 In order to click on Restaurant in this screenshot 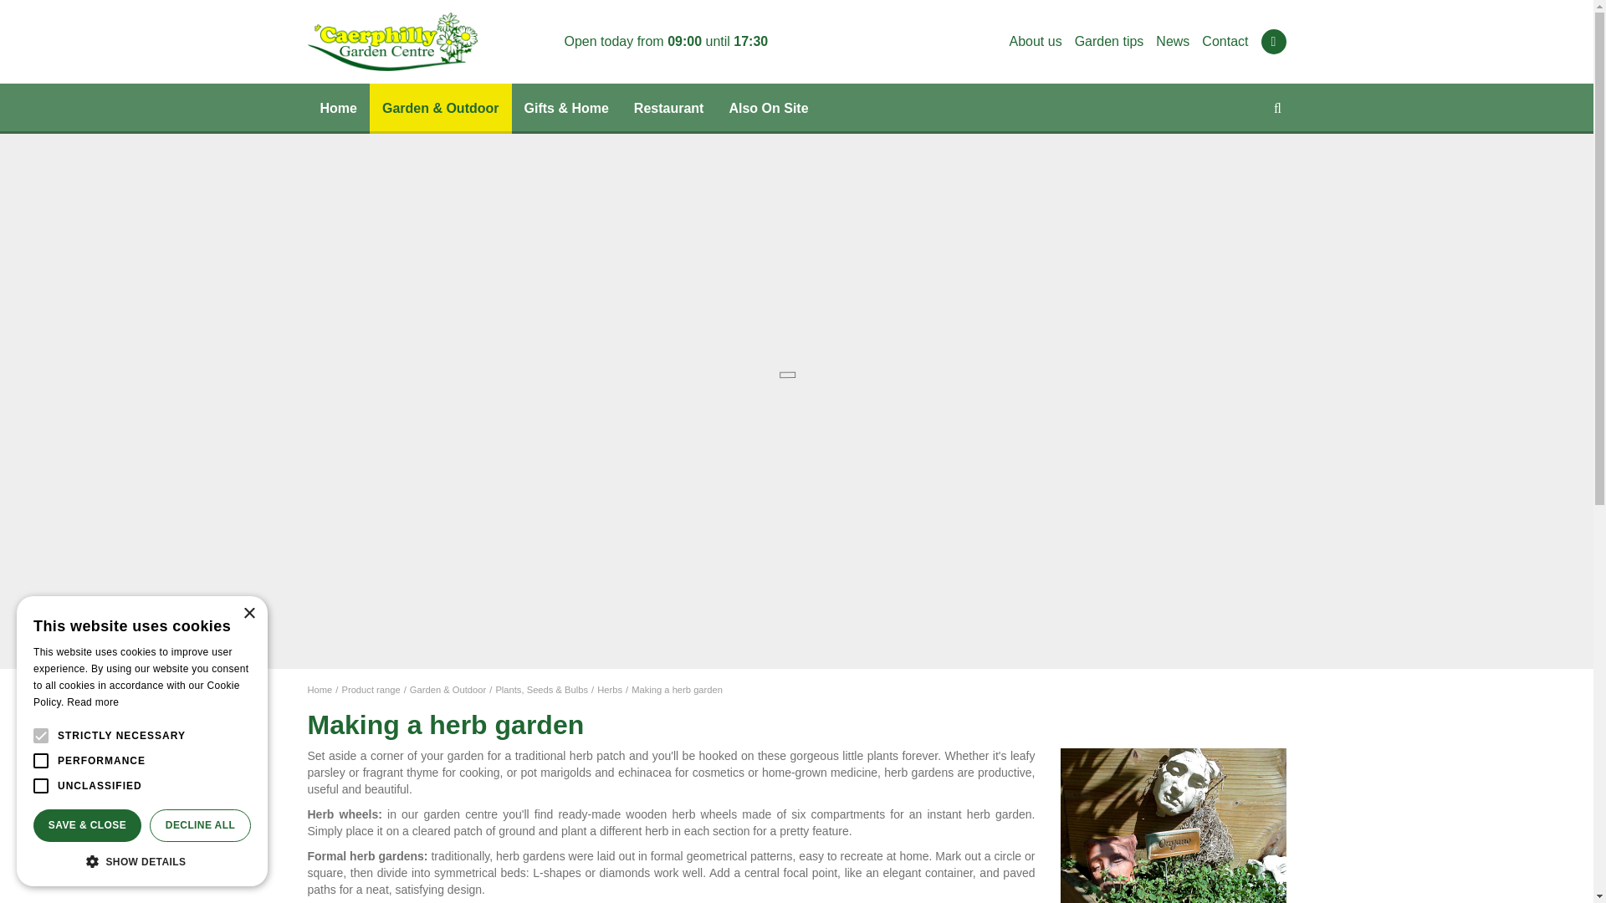, I will do `click(669, 109)`.